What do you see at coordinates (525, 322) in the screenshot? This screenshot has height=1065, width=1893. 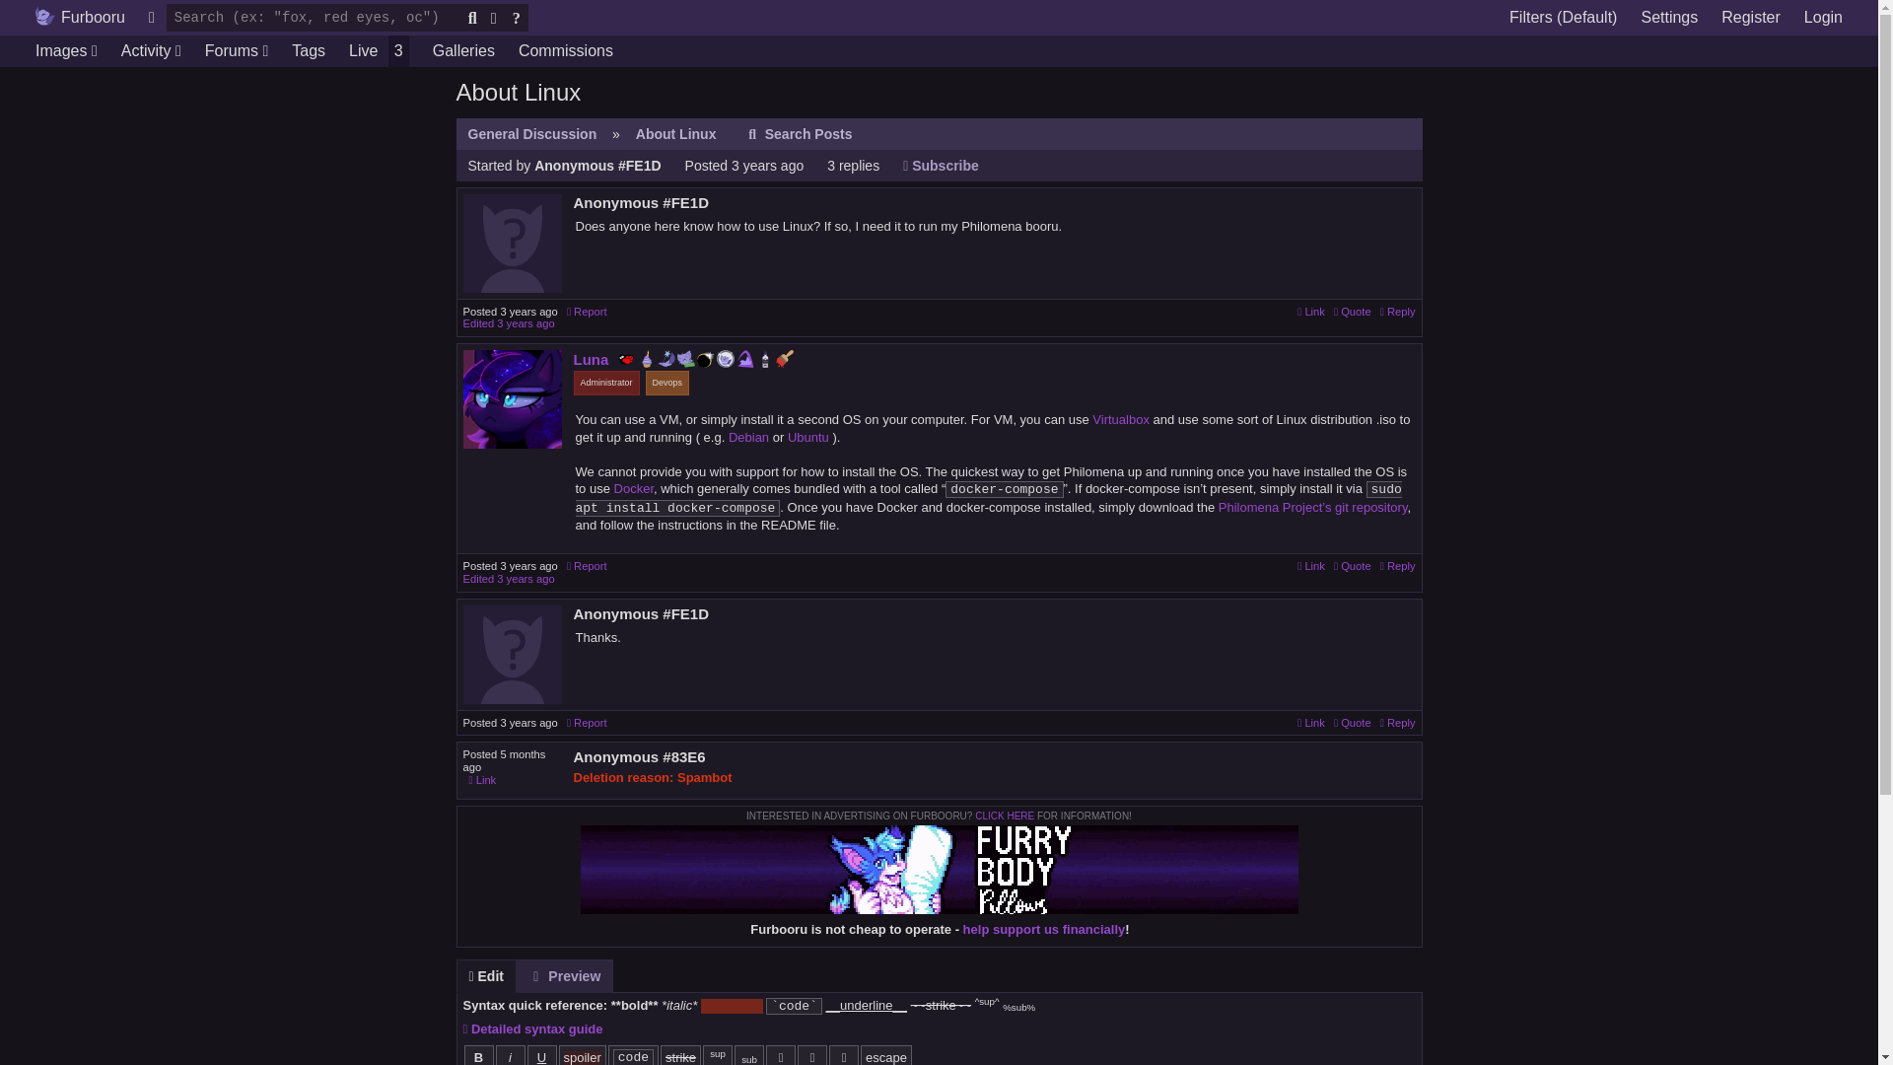 I see `02:37:01, April 14, 2021` at bounding box center [525, 322].